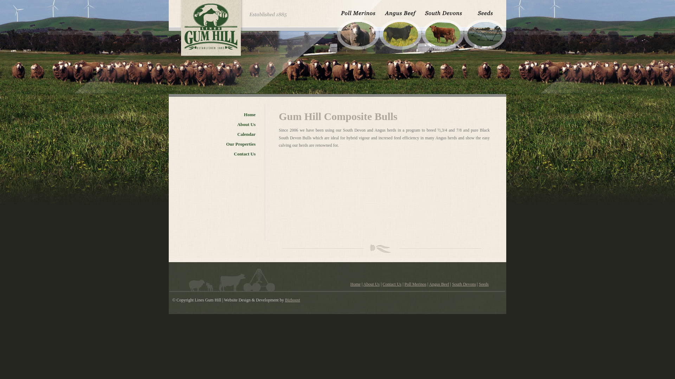 This screenshot has height=379, width=675. I want to click on Angus Beef, so click(439, 284).